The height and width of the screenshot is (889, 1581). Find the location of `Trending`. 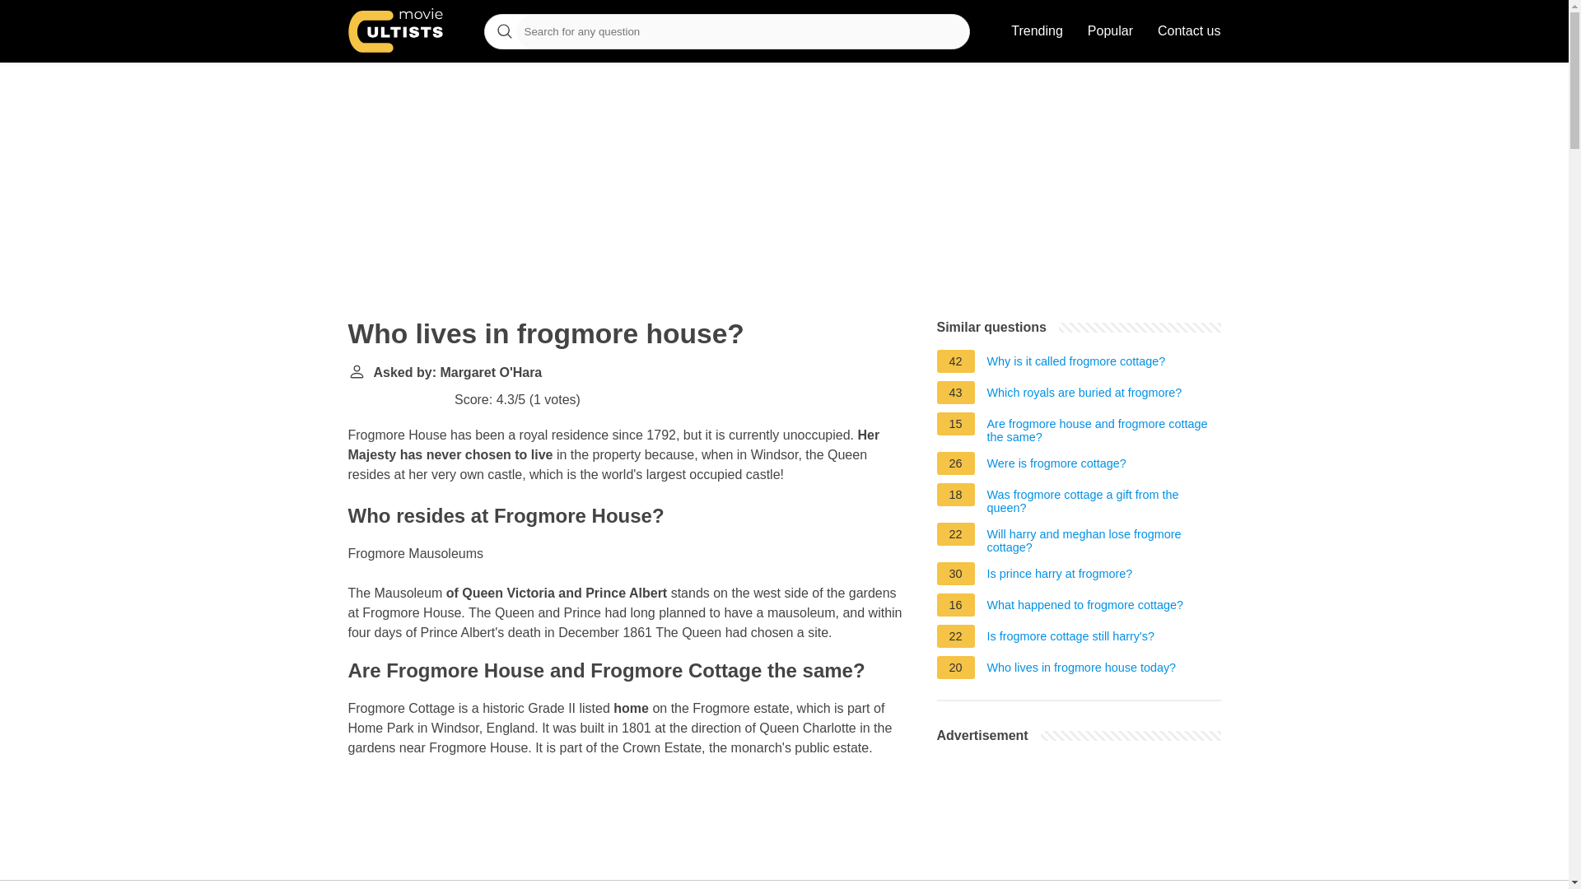

Trending is located at coordinates (1037, 31).